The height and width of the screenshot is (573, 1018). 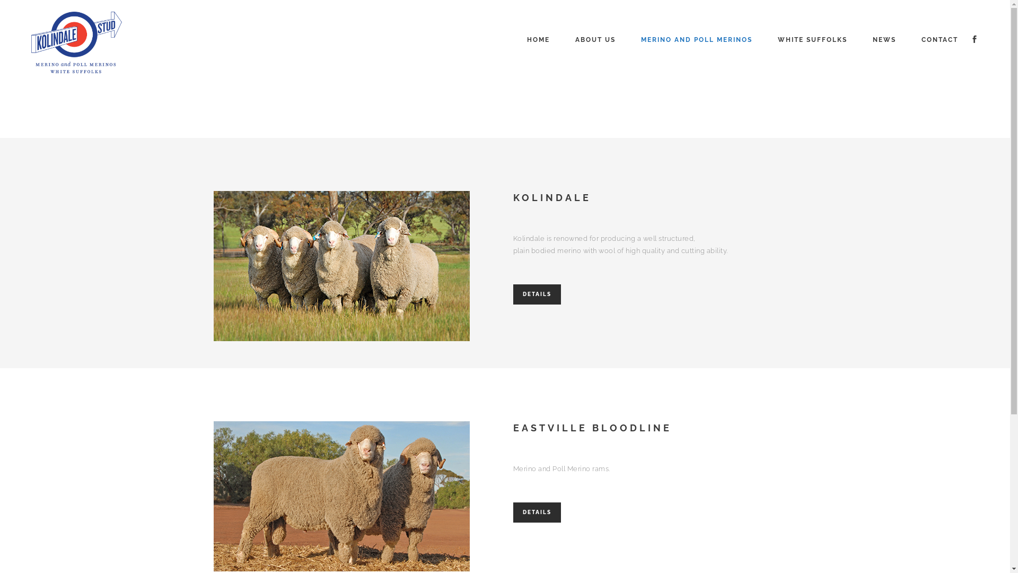 What do you see at coordinates (940, 40) in the screenshot?
I see `CONTACT` at bounding box center [940, 40].